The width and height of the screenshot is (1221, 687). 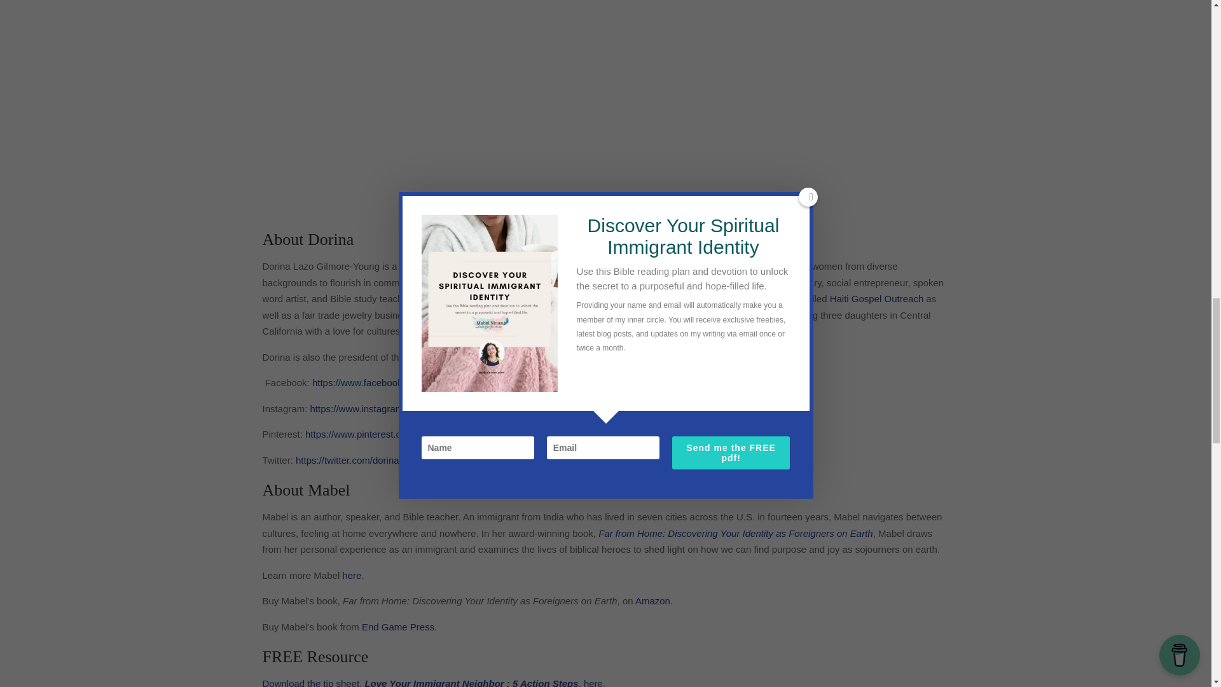 What do you see at coordinates (493, 316) in the screenshot?
I see `The Haitian Bead Project` at bounding box center [493, 316].